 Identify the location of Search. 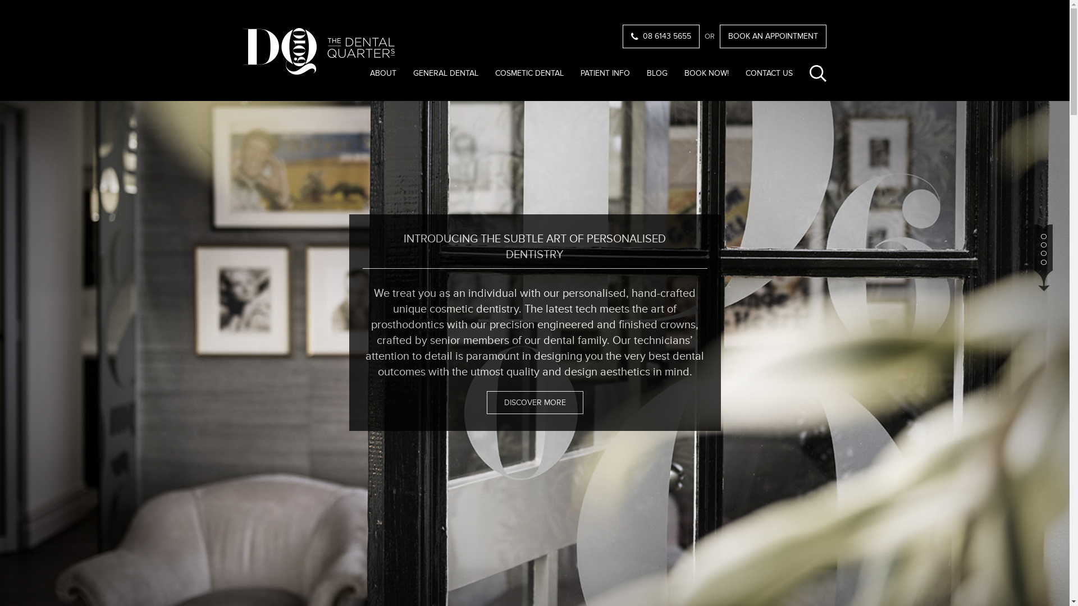
(818, 74).